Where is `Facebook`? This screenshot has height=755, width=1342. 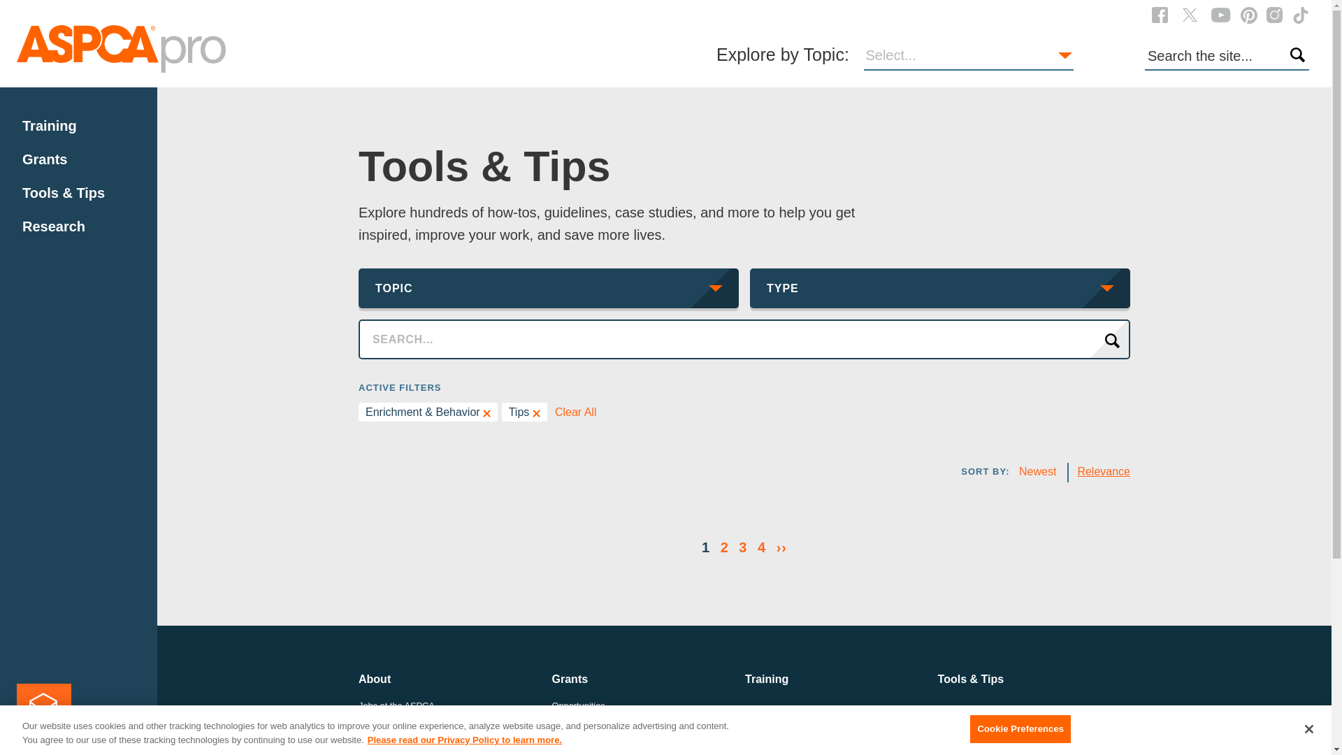 Facebook is located at coordinates (1159, 14).